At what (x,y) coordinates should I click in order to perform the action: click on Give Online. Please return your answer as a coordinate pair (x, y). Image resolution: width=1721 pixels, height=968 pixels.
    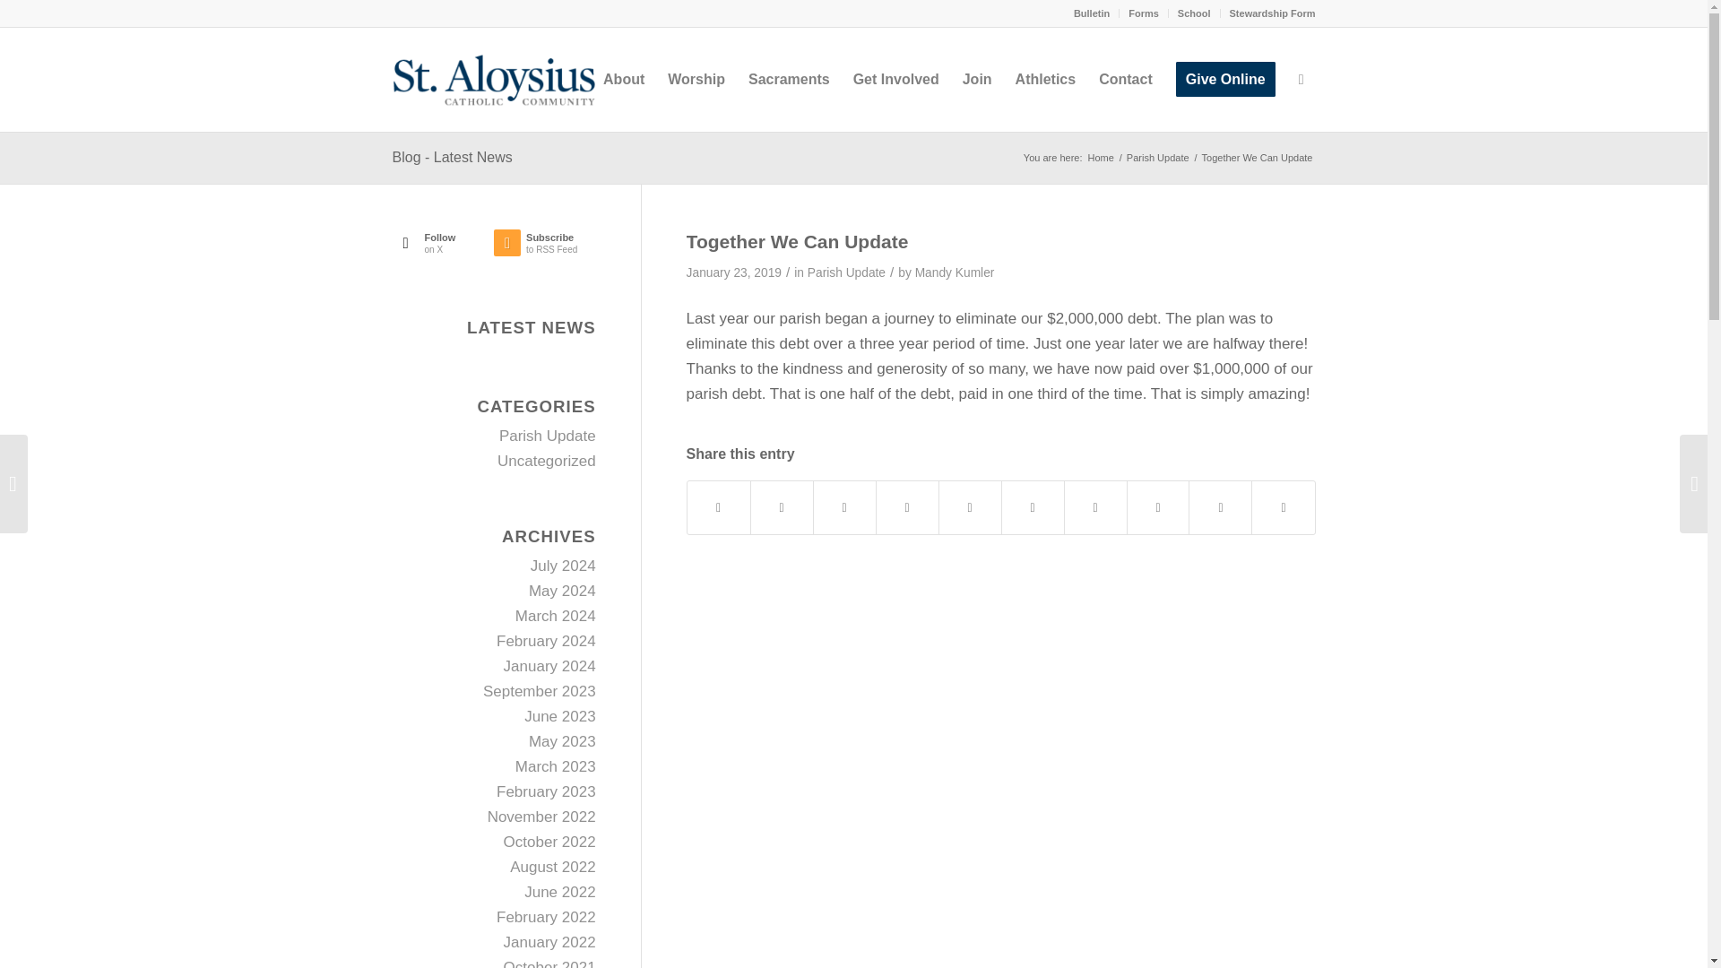
    Looking at the image, I should click on (1226, 79).